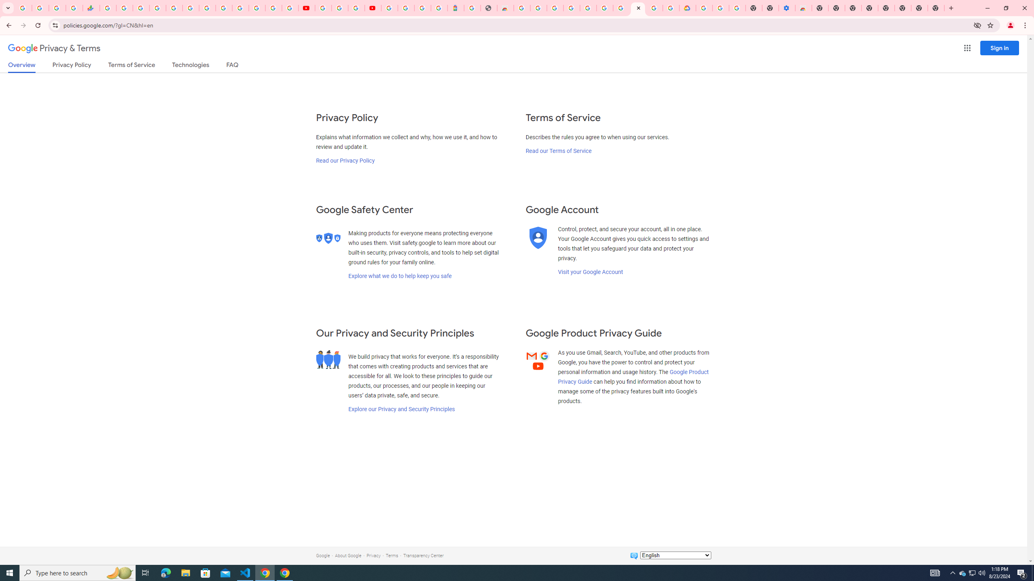  What do you see at coordinates (348, 555) in the screenshot?
I see `About Google` at bounding box center [348, 555].